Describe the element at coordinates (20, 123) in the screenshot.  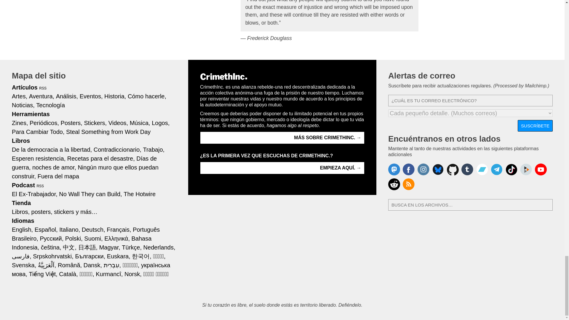
I see `Zines` at that location.